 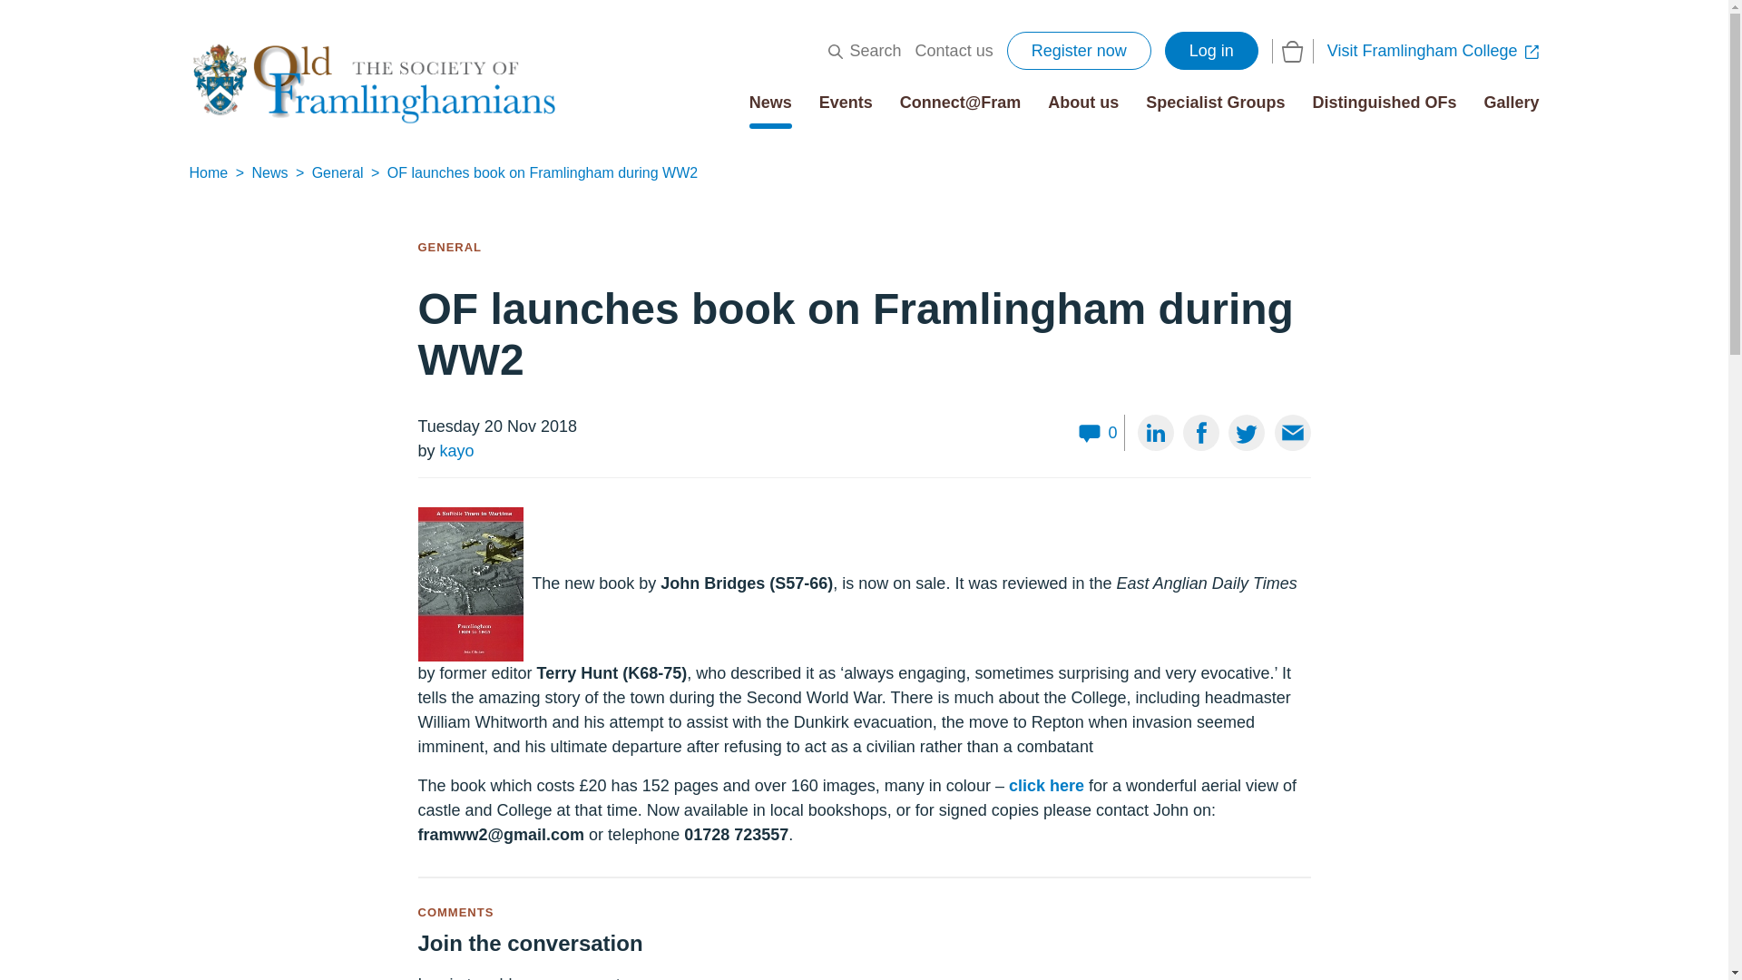 I want to click on Visit Framlingham College, so click(x=1434, y=51).